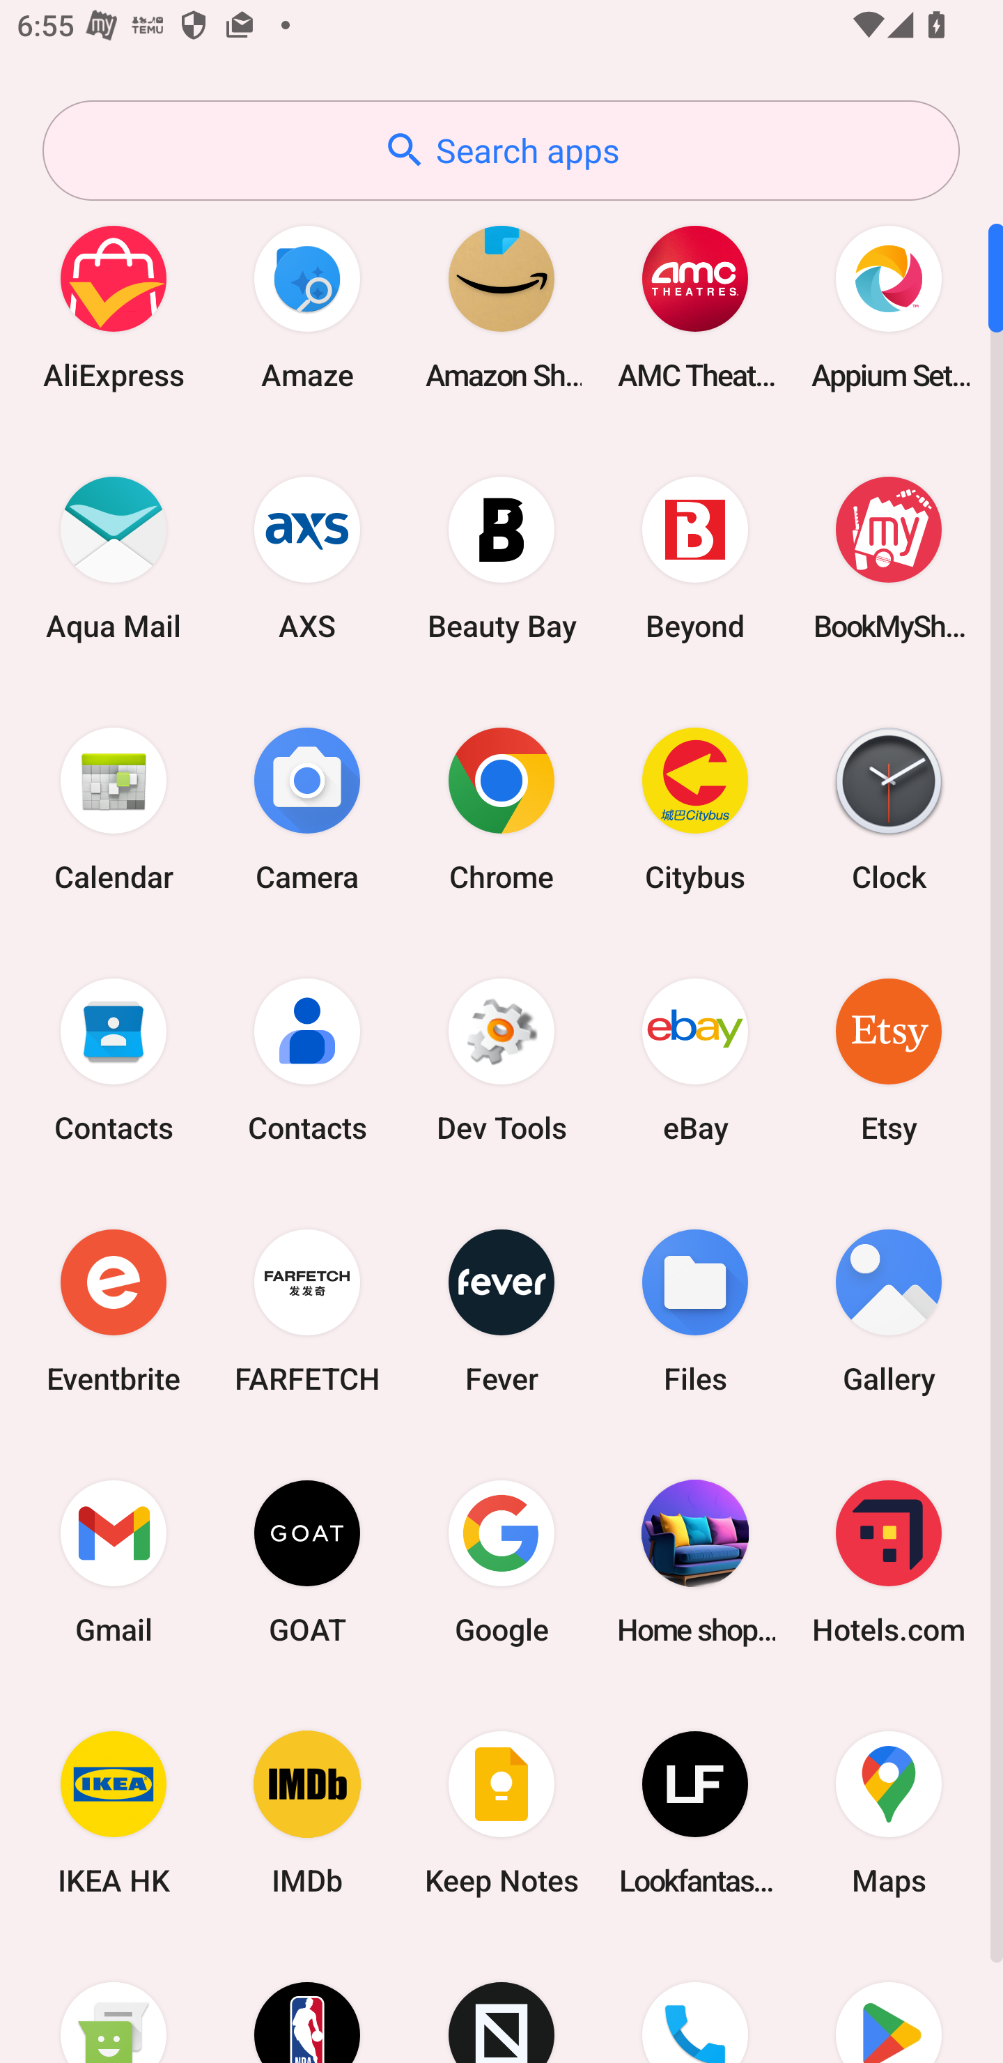 The height and width of the screenshot is (2063, 1003). Describe the element at coordinates (501, 1310) in the screenshot. I see `Fever` at that location.